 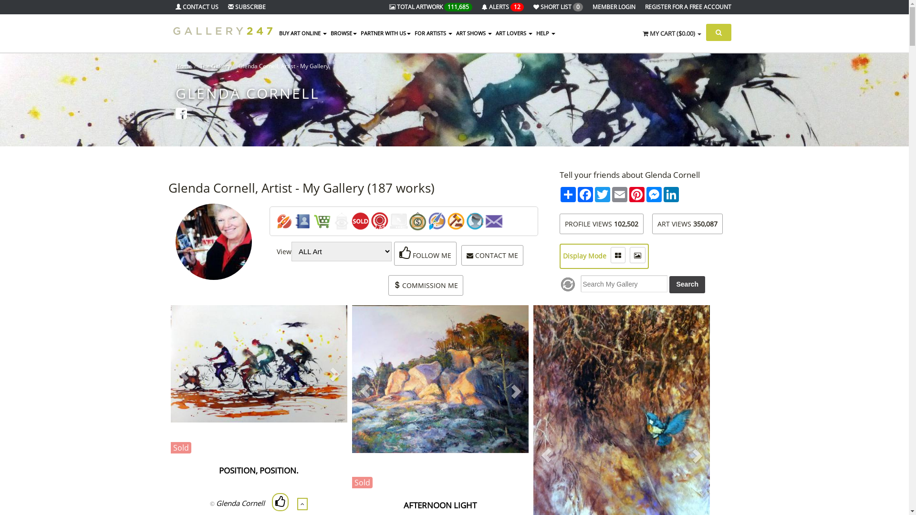 What do you see at coordinates (654, 195) in the screenshot?
I see `Messenger` at bounding box center [654, 195].